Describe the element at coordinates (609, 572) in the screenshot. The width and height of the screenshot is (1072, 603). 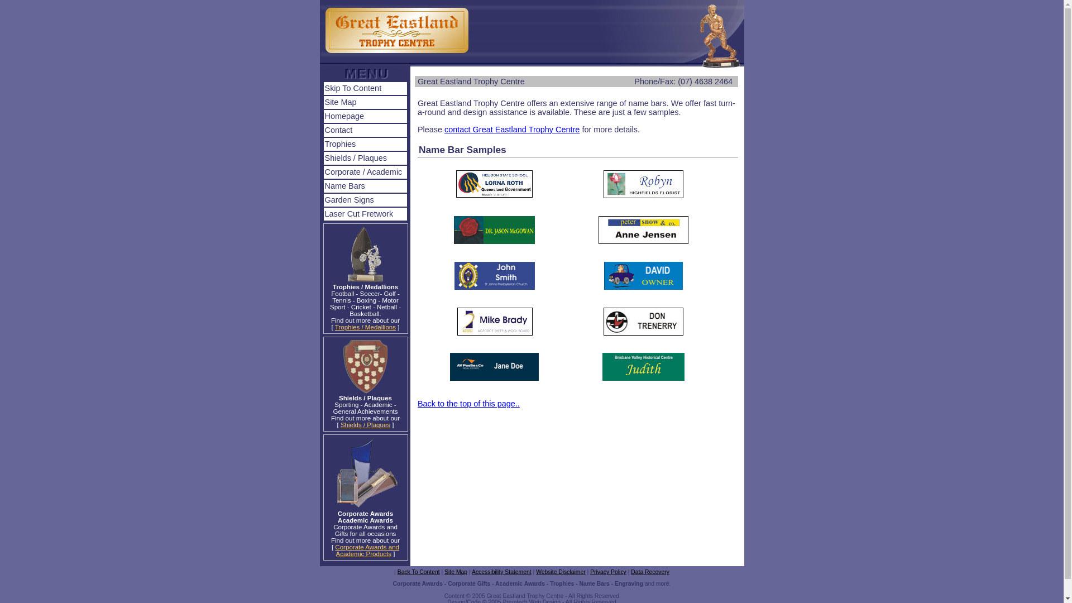
I see `Privacy Policy` at that location.